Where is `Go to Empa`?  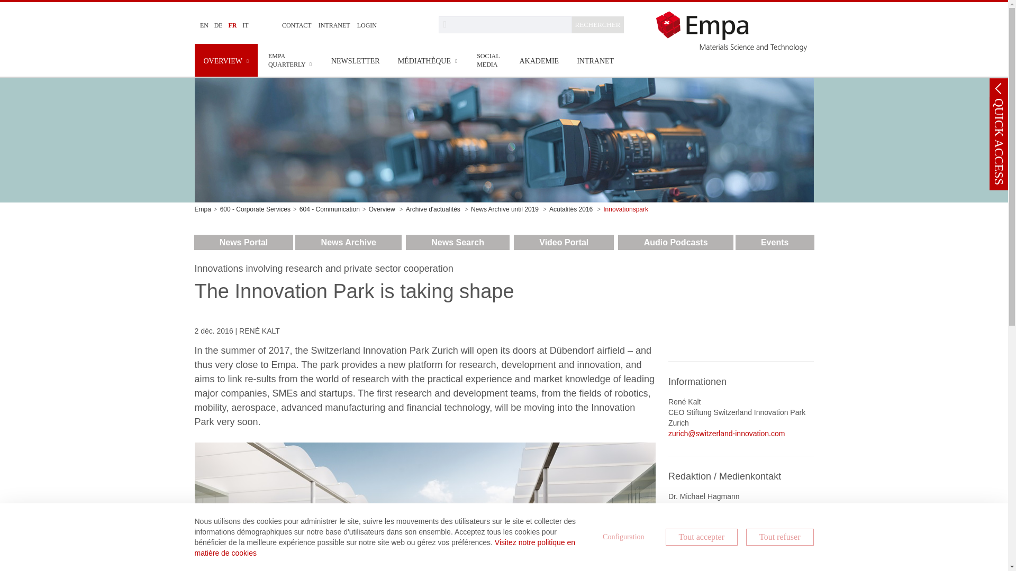
Go to Empa is located at coordinates (734, 31).